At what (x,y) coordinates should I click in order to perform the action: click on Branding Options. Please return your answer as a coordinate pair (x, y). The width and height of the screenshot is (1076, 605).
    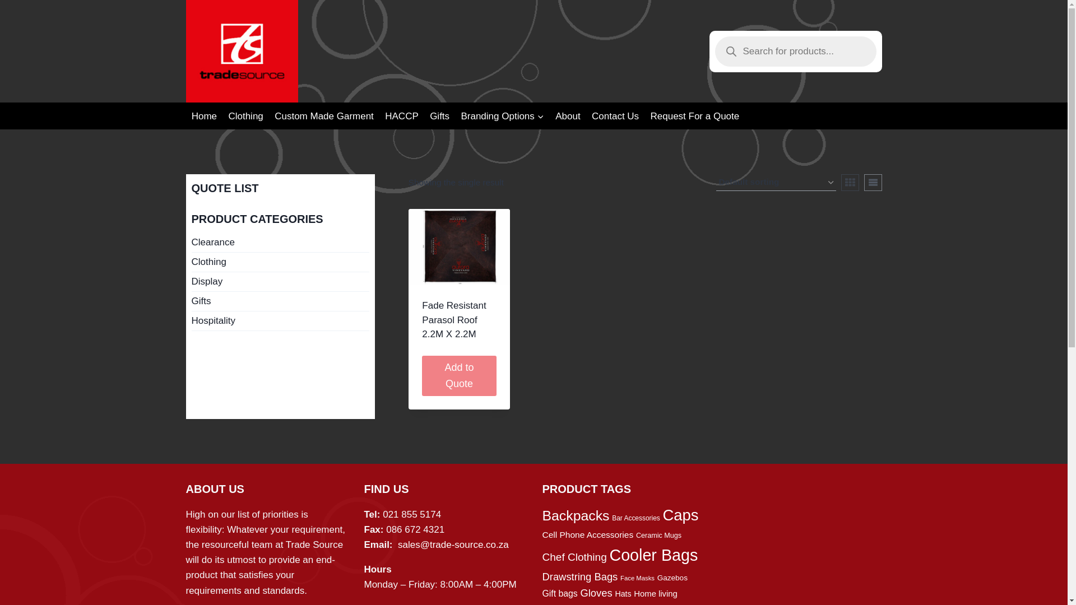
    Looking at the image, I should click on (502, 115).